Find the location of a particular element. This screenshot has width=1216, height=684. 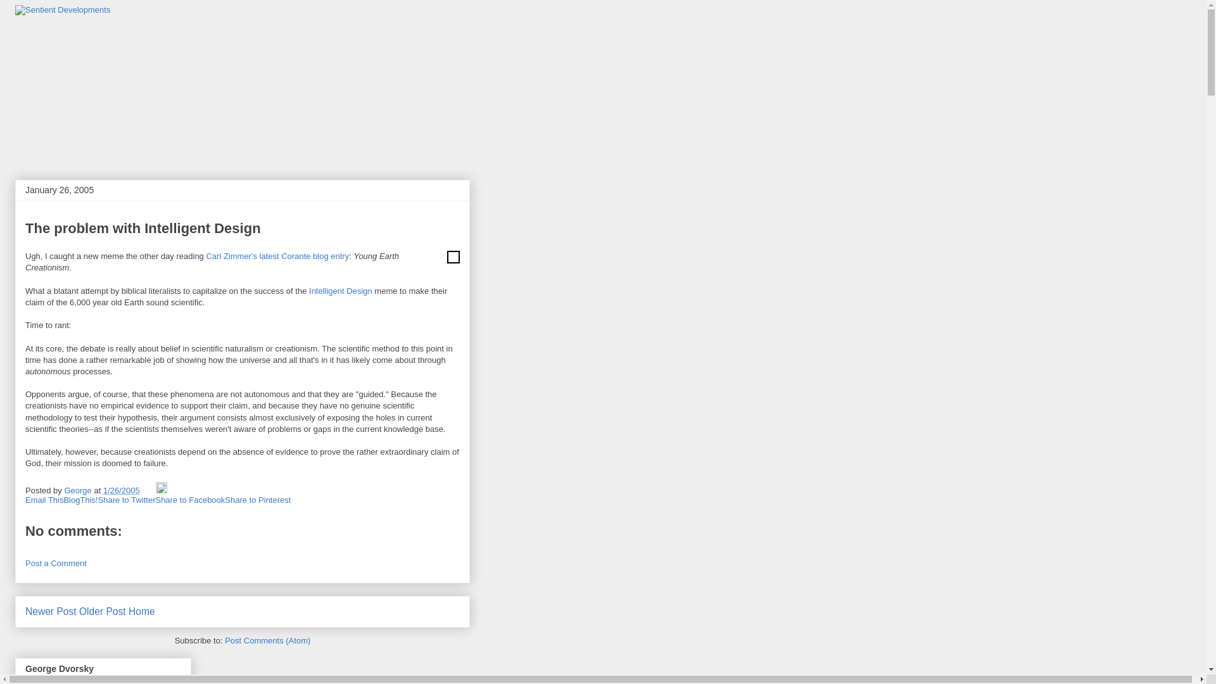

Share to Facebook is located at coordinates (190, 500).